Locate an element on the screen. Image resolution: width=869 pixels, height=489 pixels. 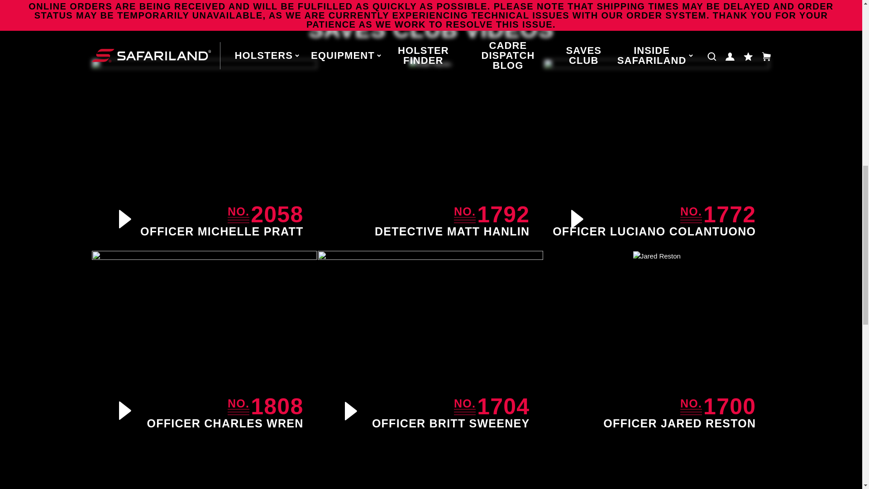
Number is located at coordinates (239, 407).